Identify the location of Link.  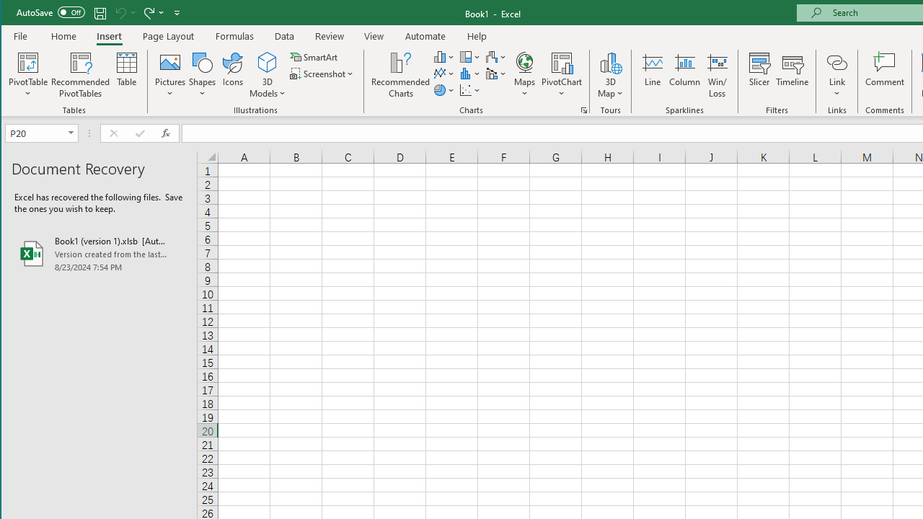
(836, 62).